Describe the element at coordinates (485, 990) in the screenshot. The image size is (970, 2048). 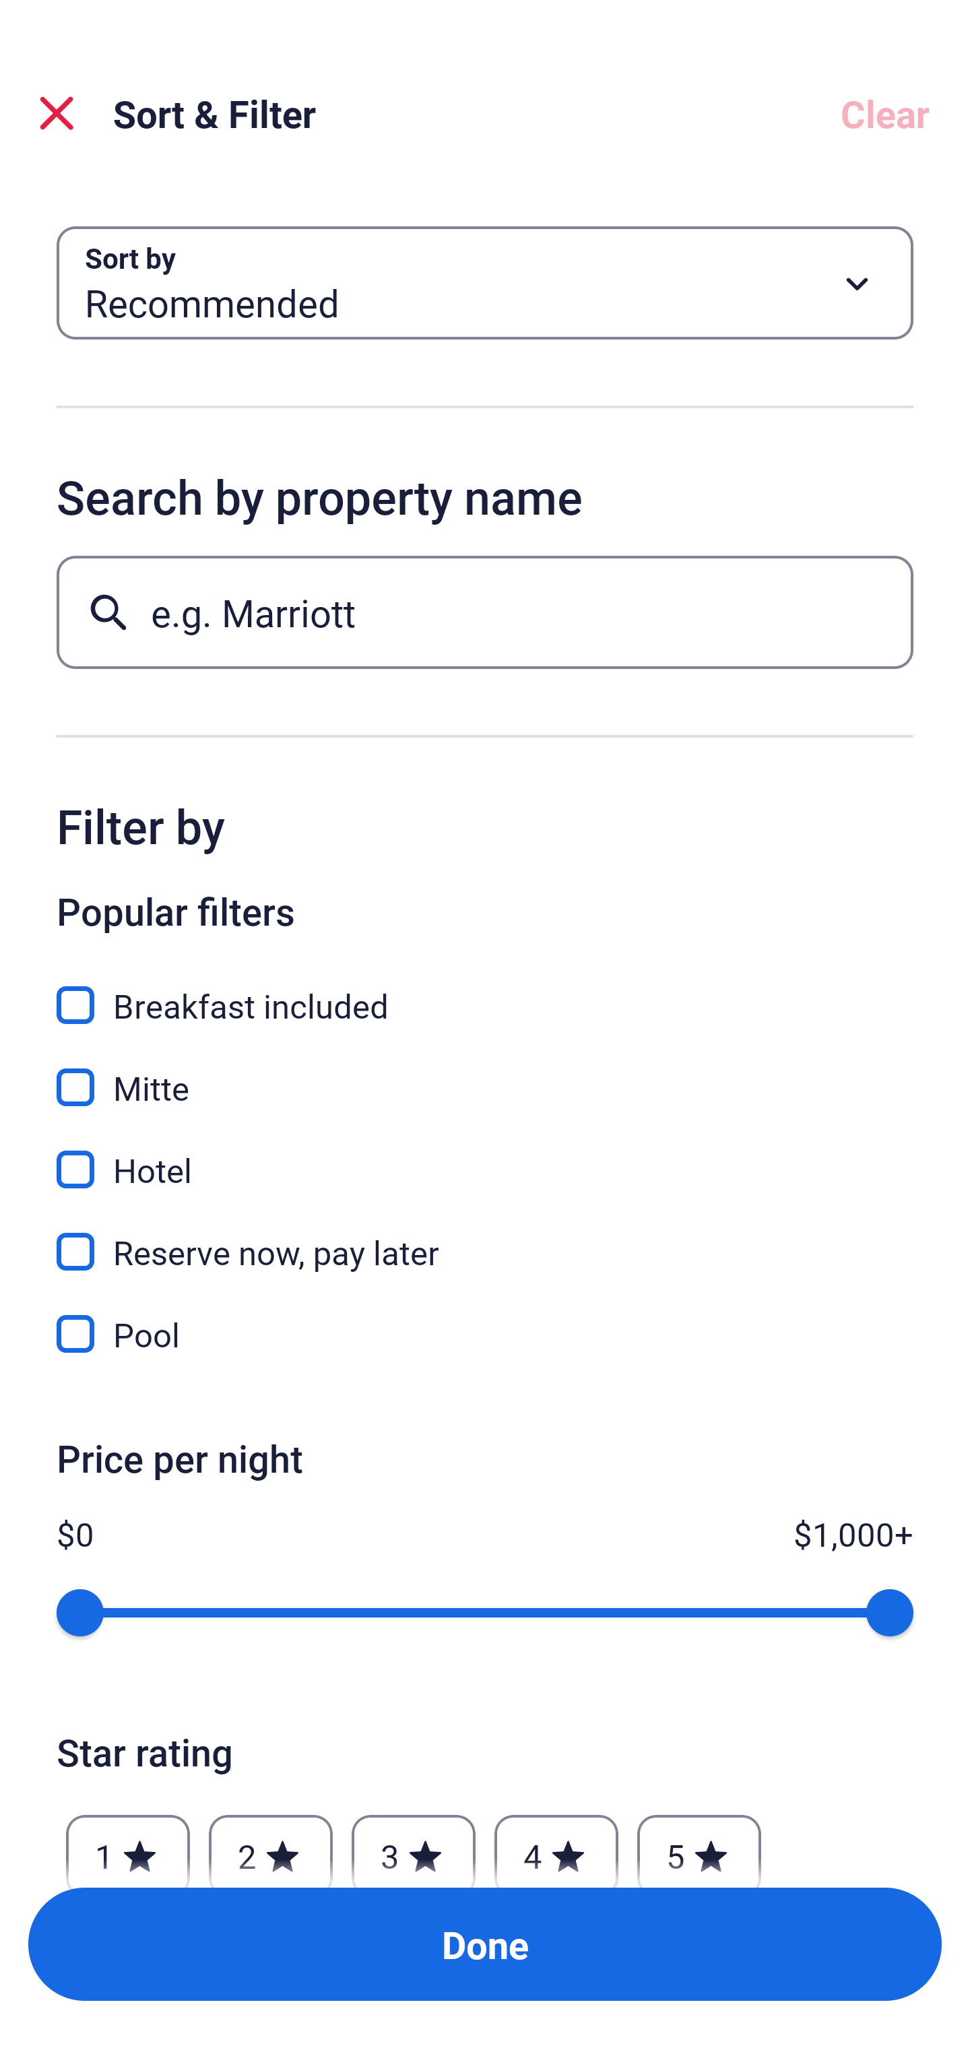
I see `Breakfast included, Breakfast included` at that location.